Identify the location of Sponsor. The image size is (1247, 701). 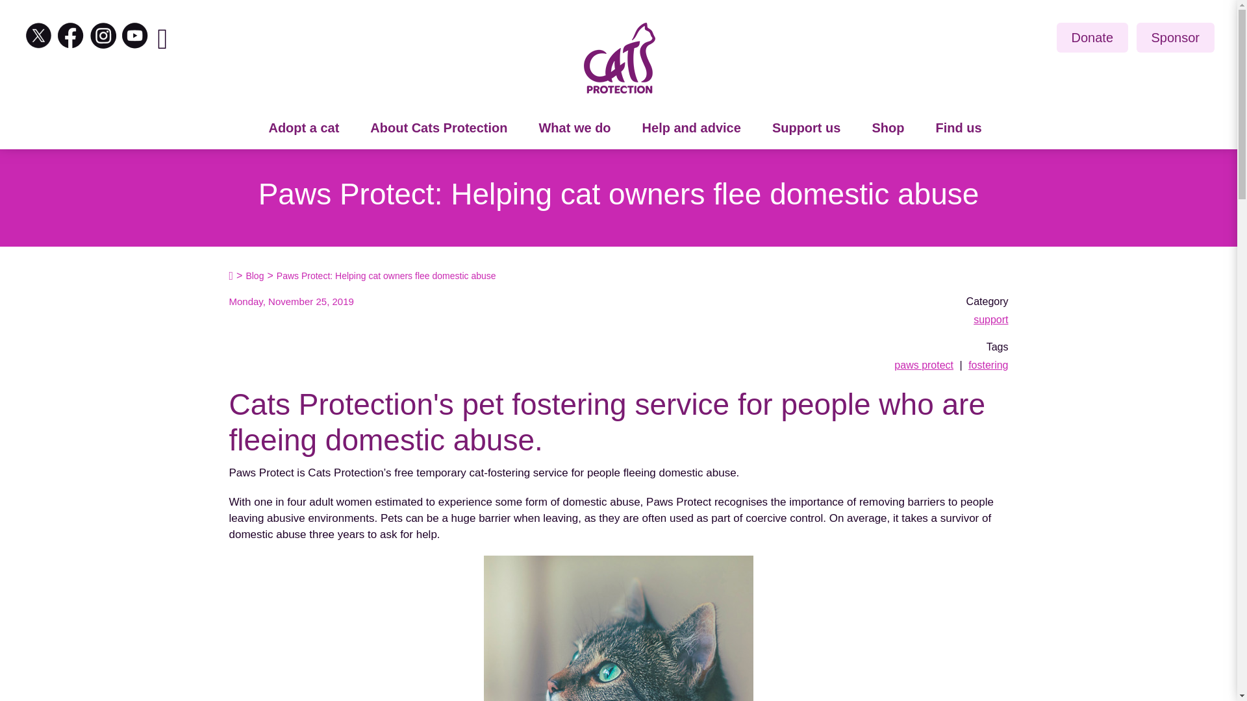
(1176, 38).